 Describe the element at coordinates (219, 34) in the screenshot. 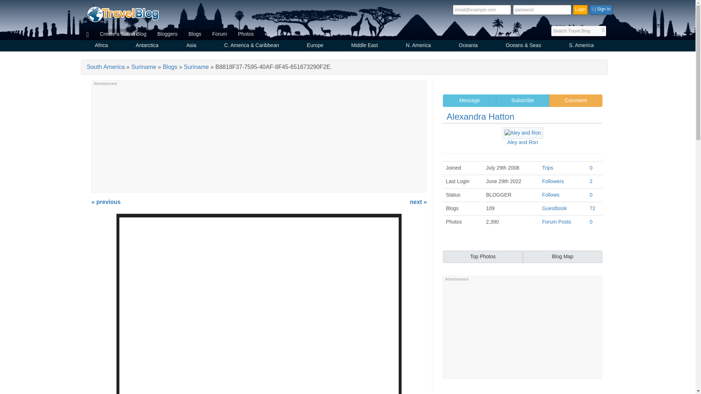

I see `Forum` at that location.